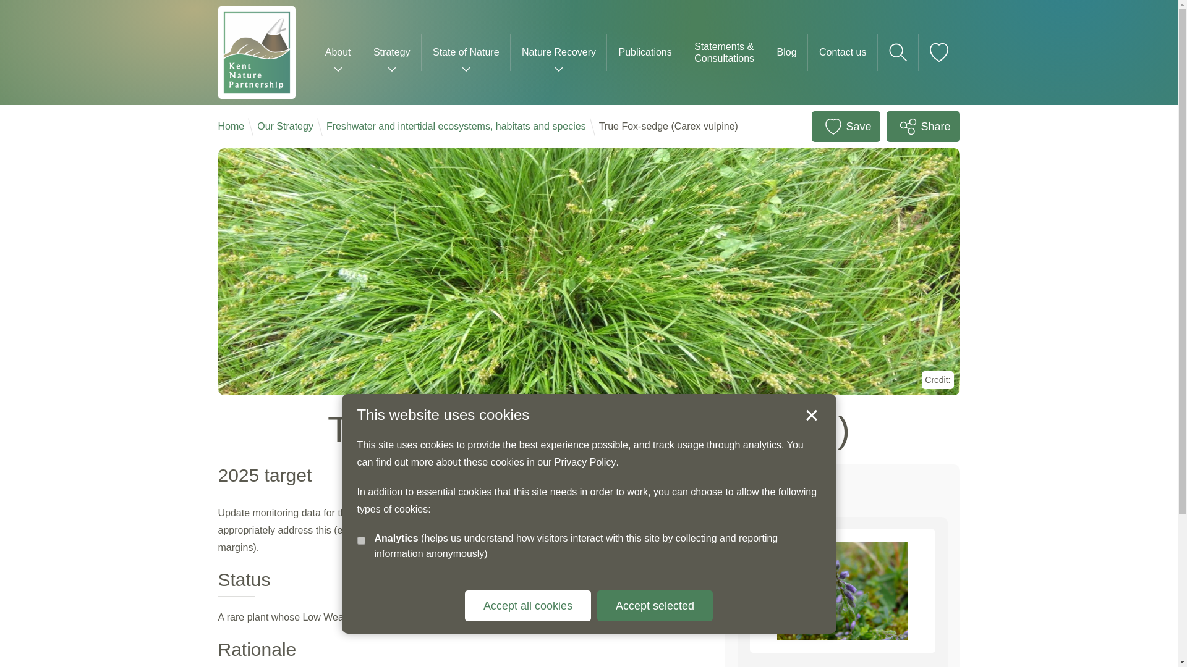  I want to click on Strategy, so click(391, 52).